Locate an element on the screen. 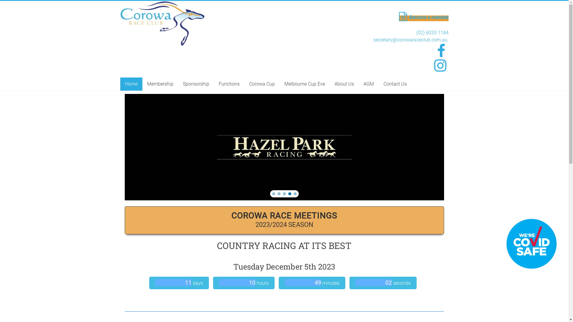  secretary@corowaraceclub.com.au. is located at coordinates (411, 40).